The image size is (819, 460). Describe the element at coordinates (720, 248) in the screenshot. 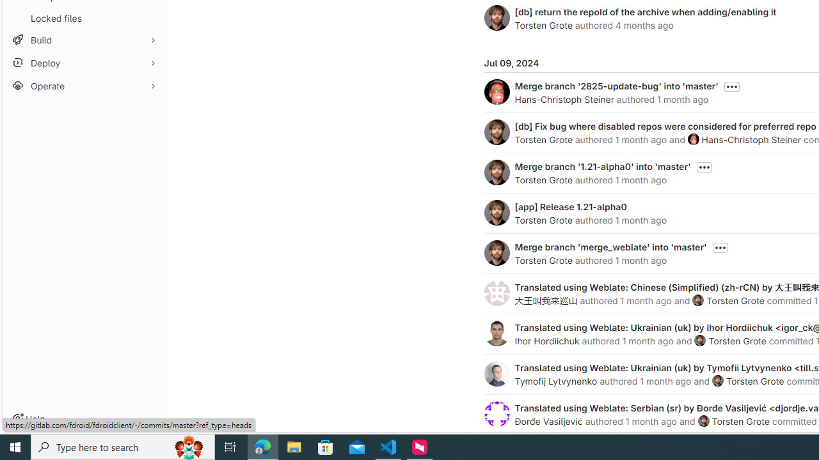

I see `Toggle commit description` at that location.